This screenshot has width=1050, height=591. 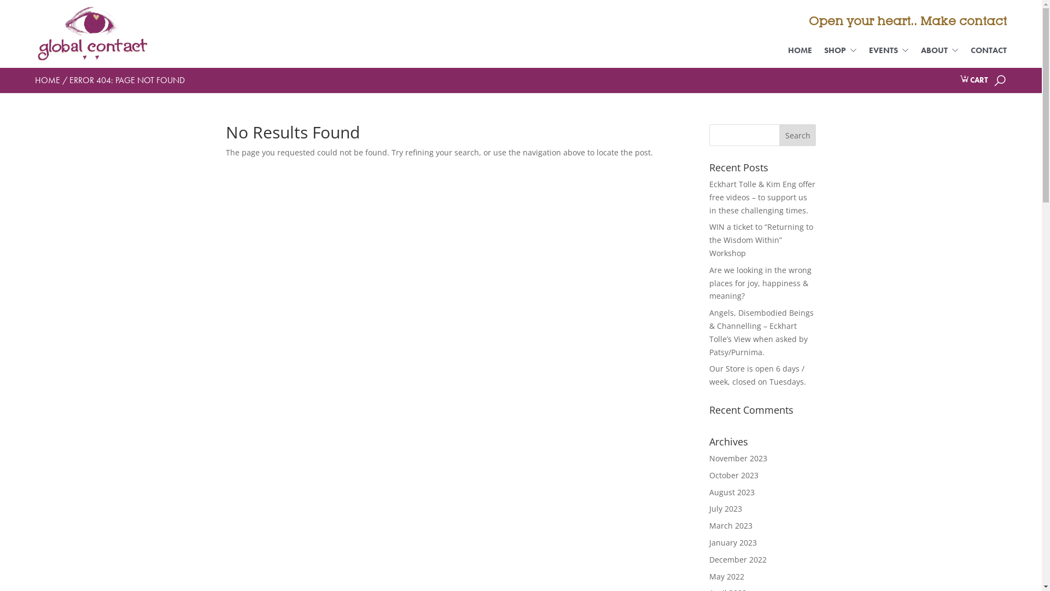 I want to click on November 2023, so click(x=738, y=459).